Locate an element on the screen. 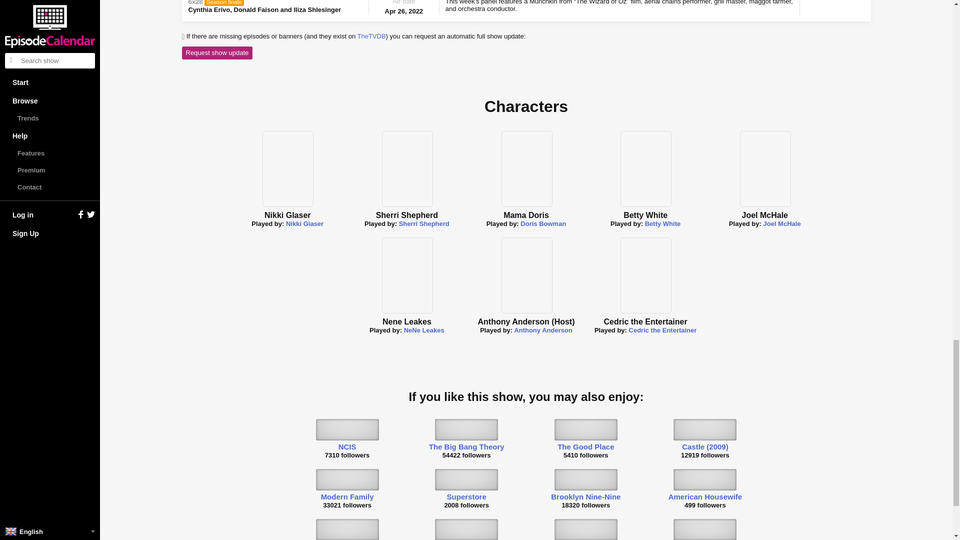 This screenshot has width=960, height=540. Request show update is located at coordinates (217, 52).